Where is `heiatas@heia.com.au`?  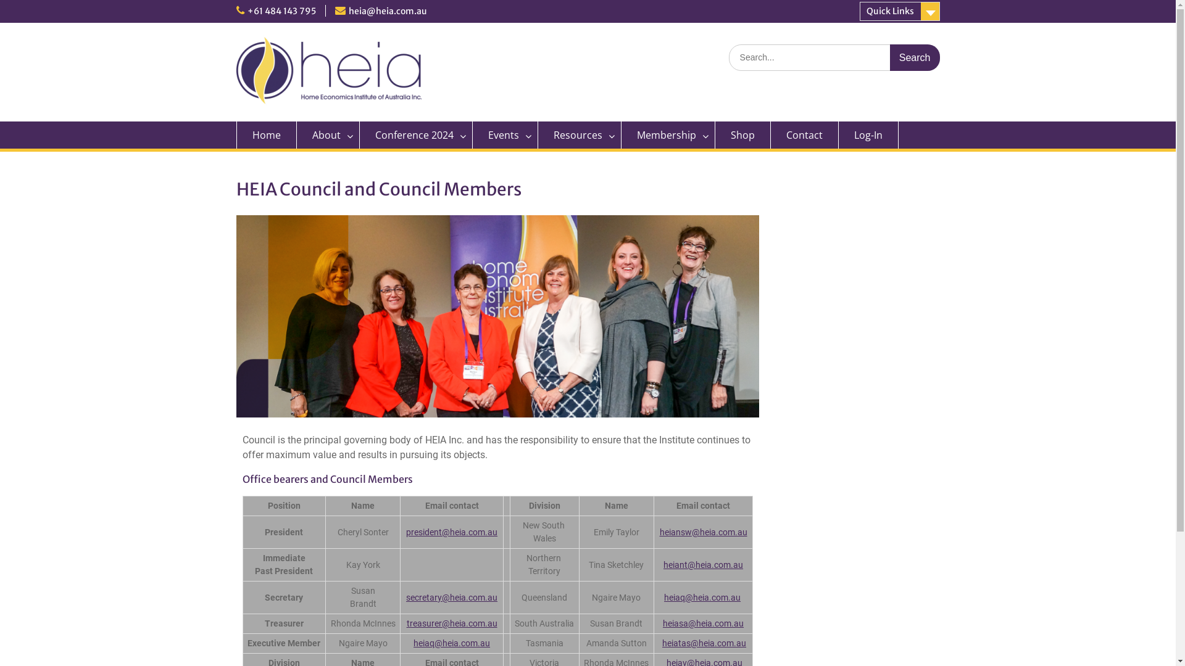 heiatas@heia.com.au is located at coordinates (704, 643).